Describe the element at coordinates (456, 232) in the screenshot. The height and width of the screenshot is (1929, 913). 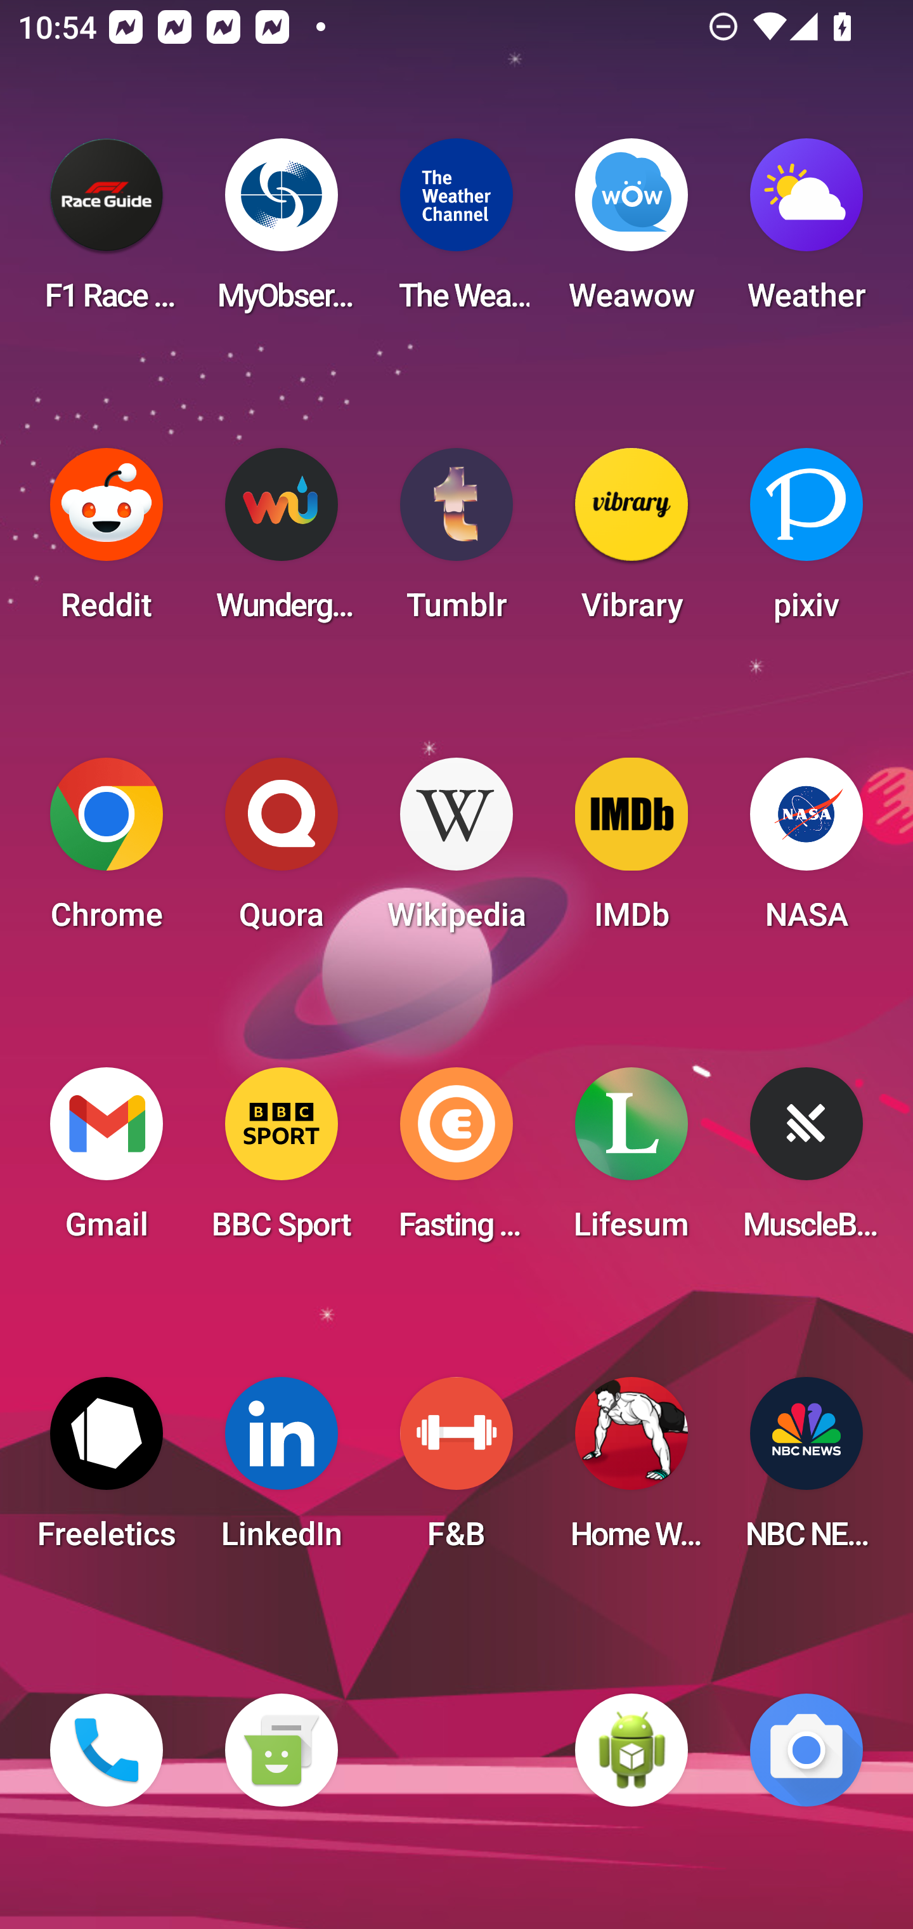
I see `The Weather Channel` at that location.